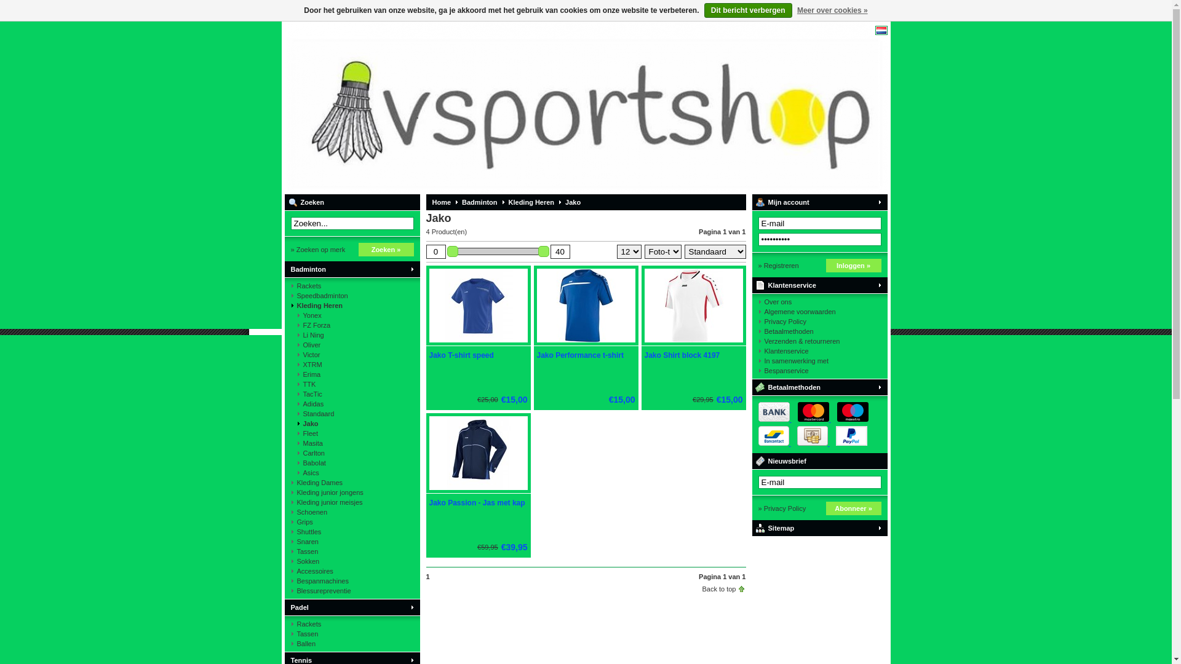 The height and width of the screenshot is (664, 1181). What do you see at coordinates (819, 202) in the screenshot?
I see `Mijn account` at bounding box center [819, 202].